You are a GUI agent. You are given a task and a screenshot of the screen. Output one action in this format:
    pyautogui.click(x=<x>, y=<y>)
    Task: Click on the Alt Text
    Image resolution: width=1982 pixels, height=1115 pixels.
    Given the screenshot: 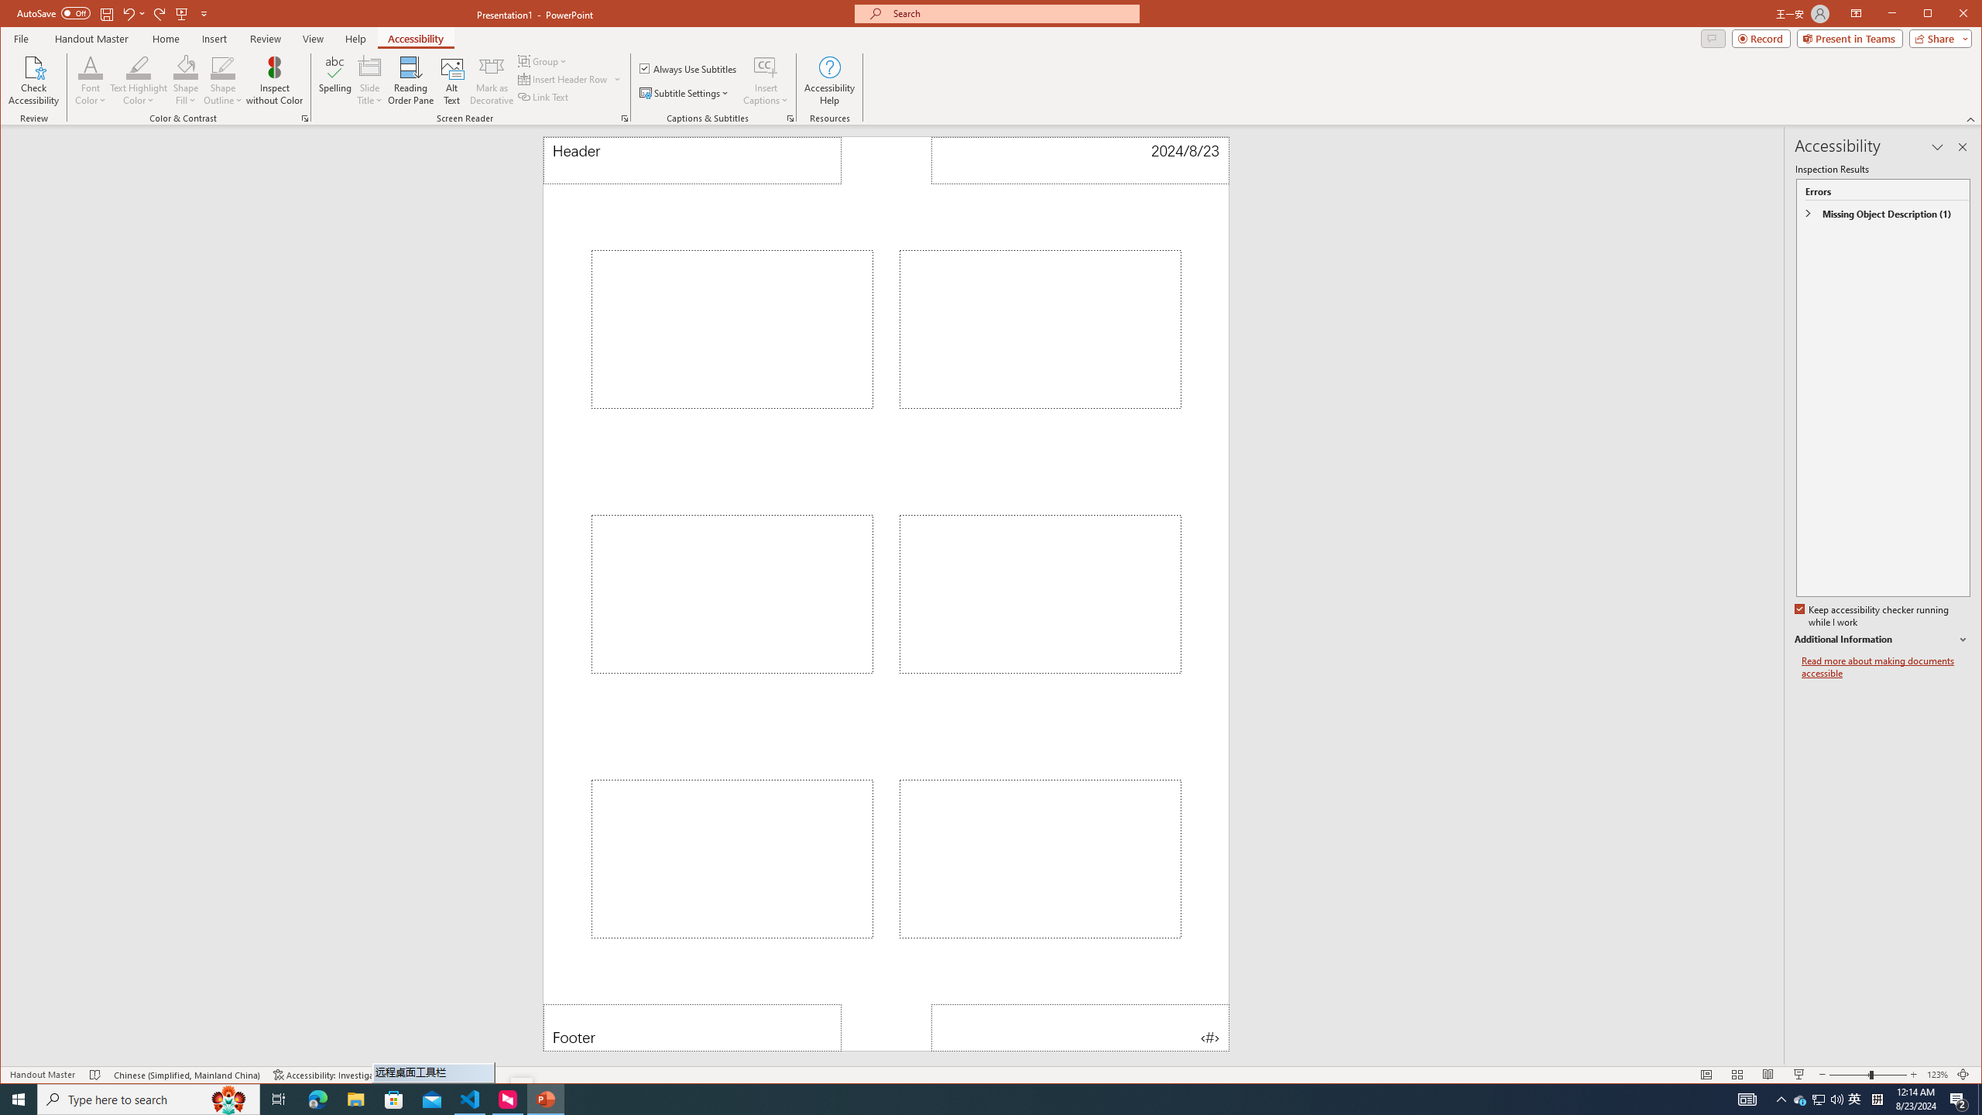 What is the action you would take?
    pyautogui.click(x=452, y=81)
    